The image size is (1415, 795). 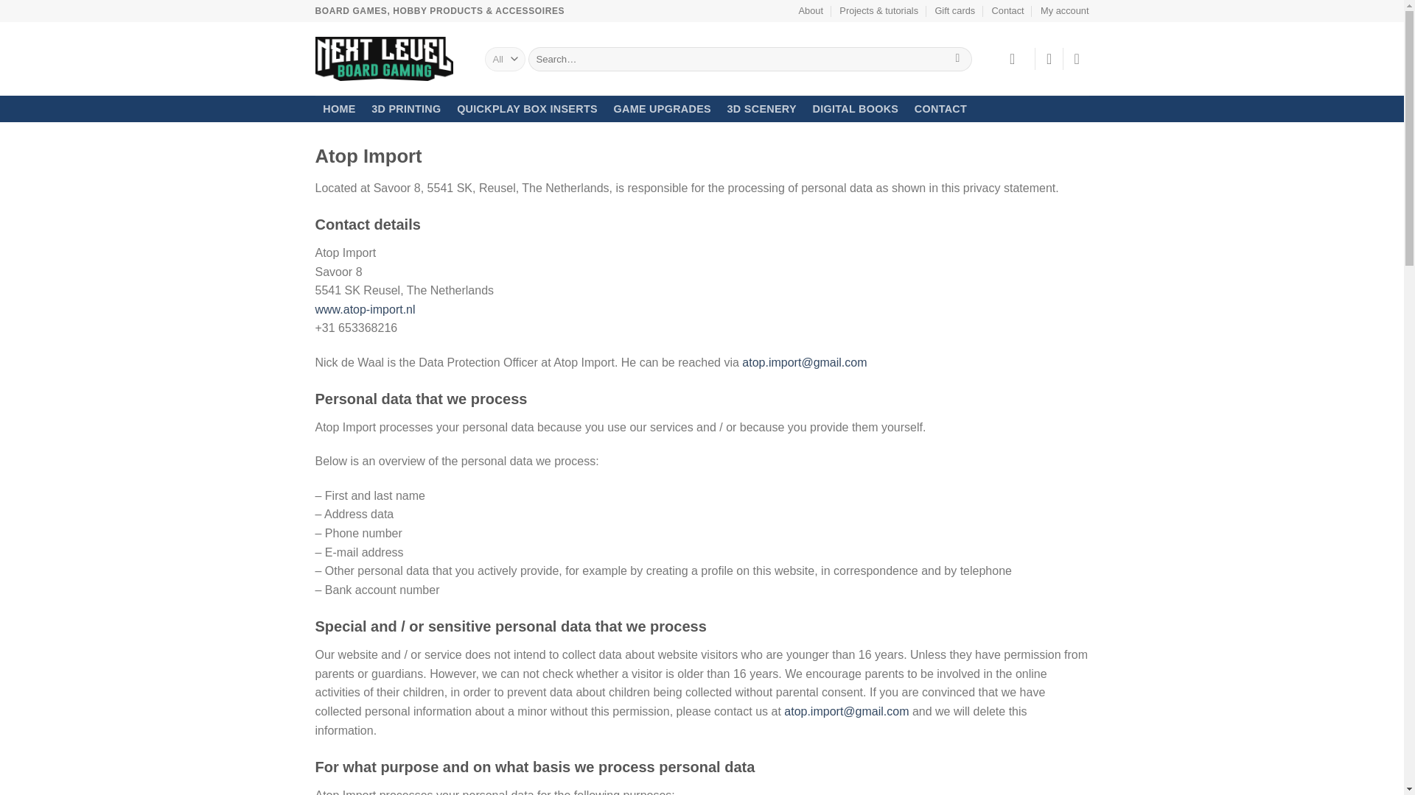 I want to click on My account, so click(x=1064, y=11).